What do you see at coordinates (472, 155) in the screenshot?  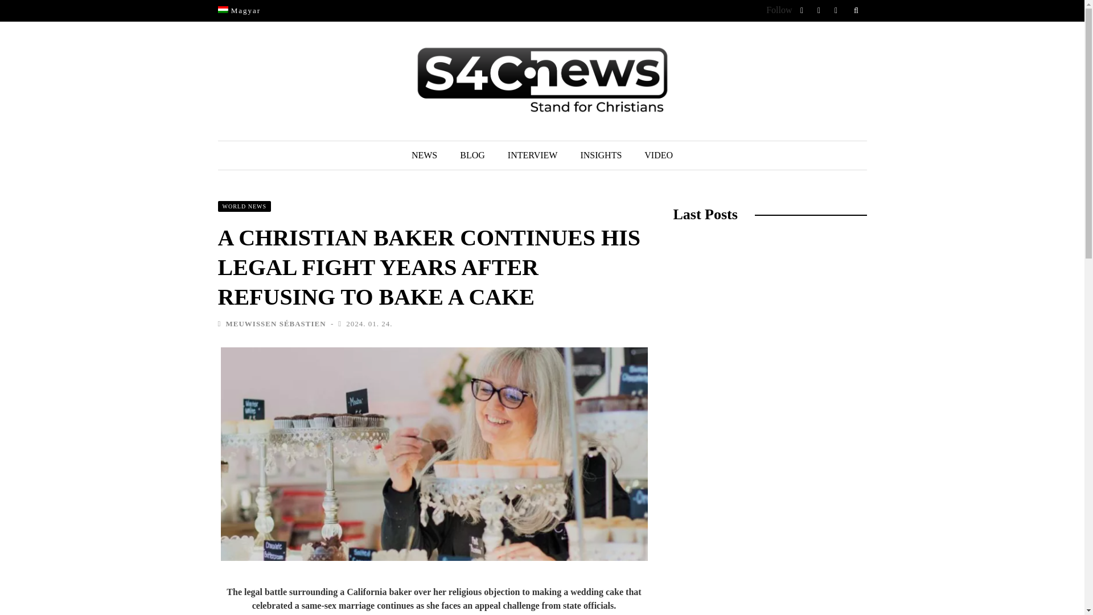 I see `BLOG` at bounding box center [472, 155].